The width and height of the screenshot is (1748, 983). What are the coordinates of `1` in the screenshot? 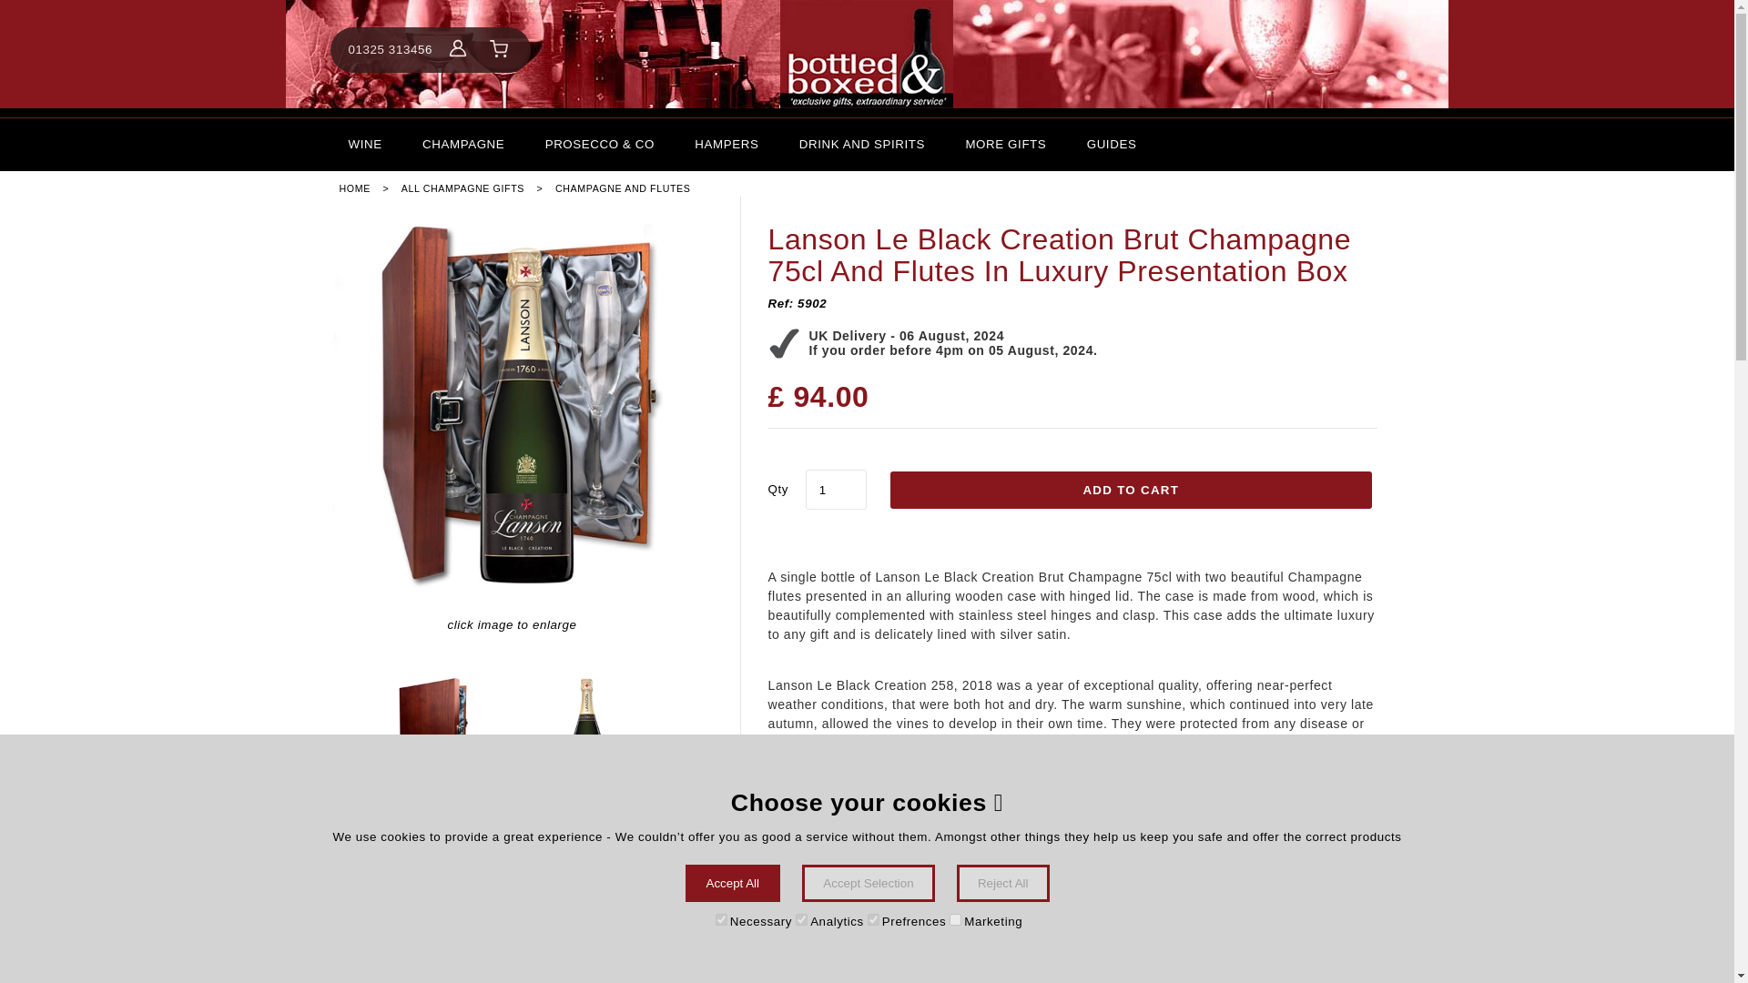 It's located at (836, 490).